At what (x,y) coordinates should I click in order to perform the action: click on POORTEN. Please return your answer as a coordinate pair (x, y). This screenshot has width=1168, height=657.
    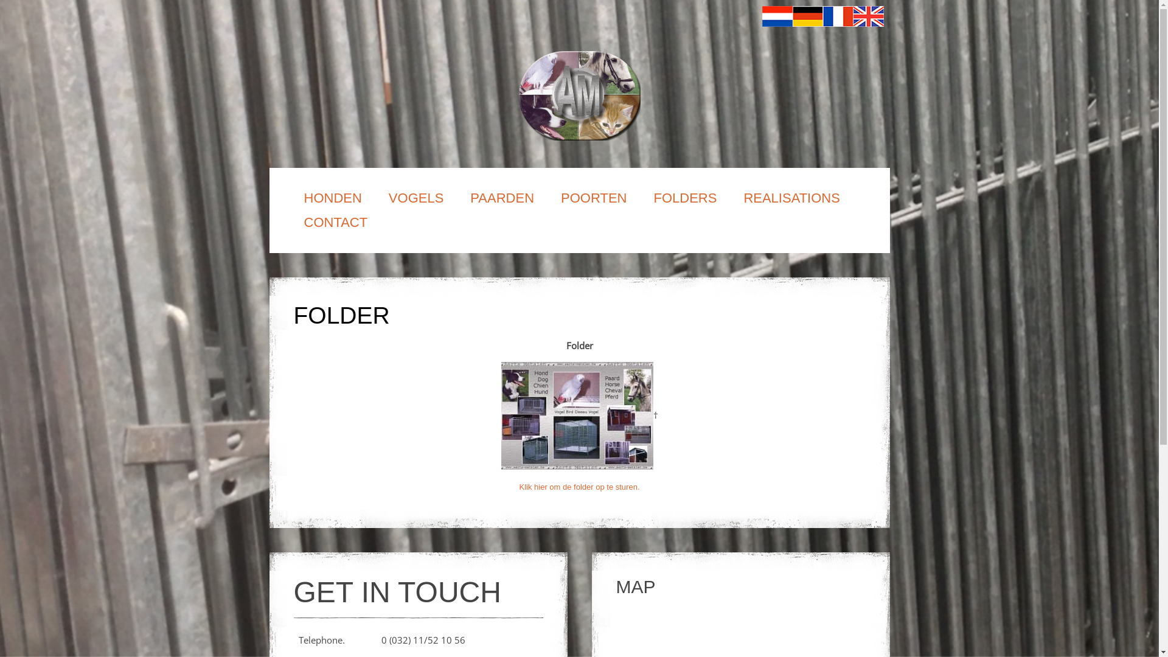
    Looking at the image, I should click on (591, 198).